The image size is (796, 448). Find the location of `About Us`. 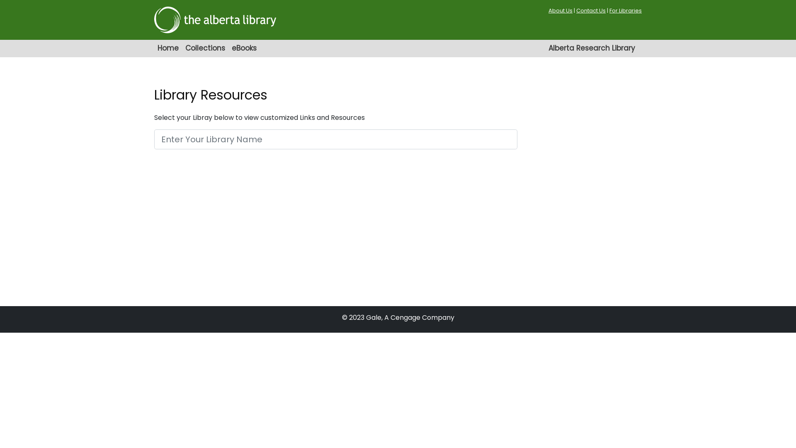

About Us is located at coordinates (561, 11).